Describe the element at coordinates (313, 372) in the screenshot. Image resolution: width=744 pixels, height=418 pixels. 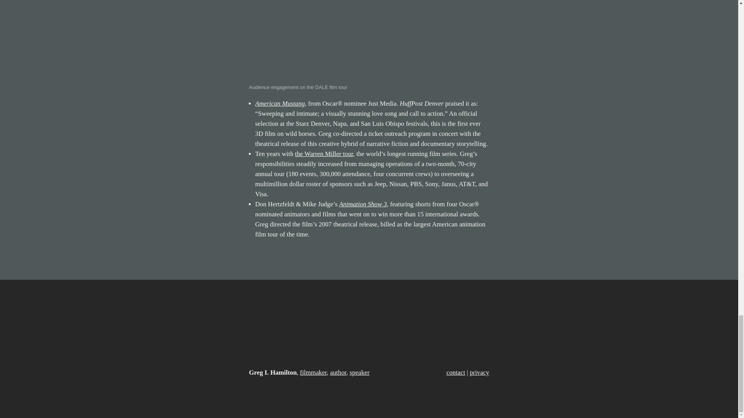
I see `filmmaker` at that location.